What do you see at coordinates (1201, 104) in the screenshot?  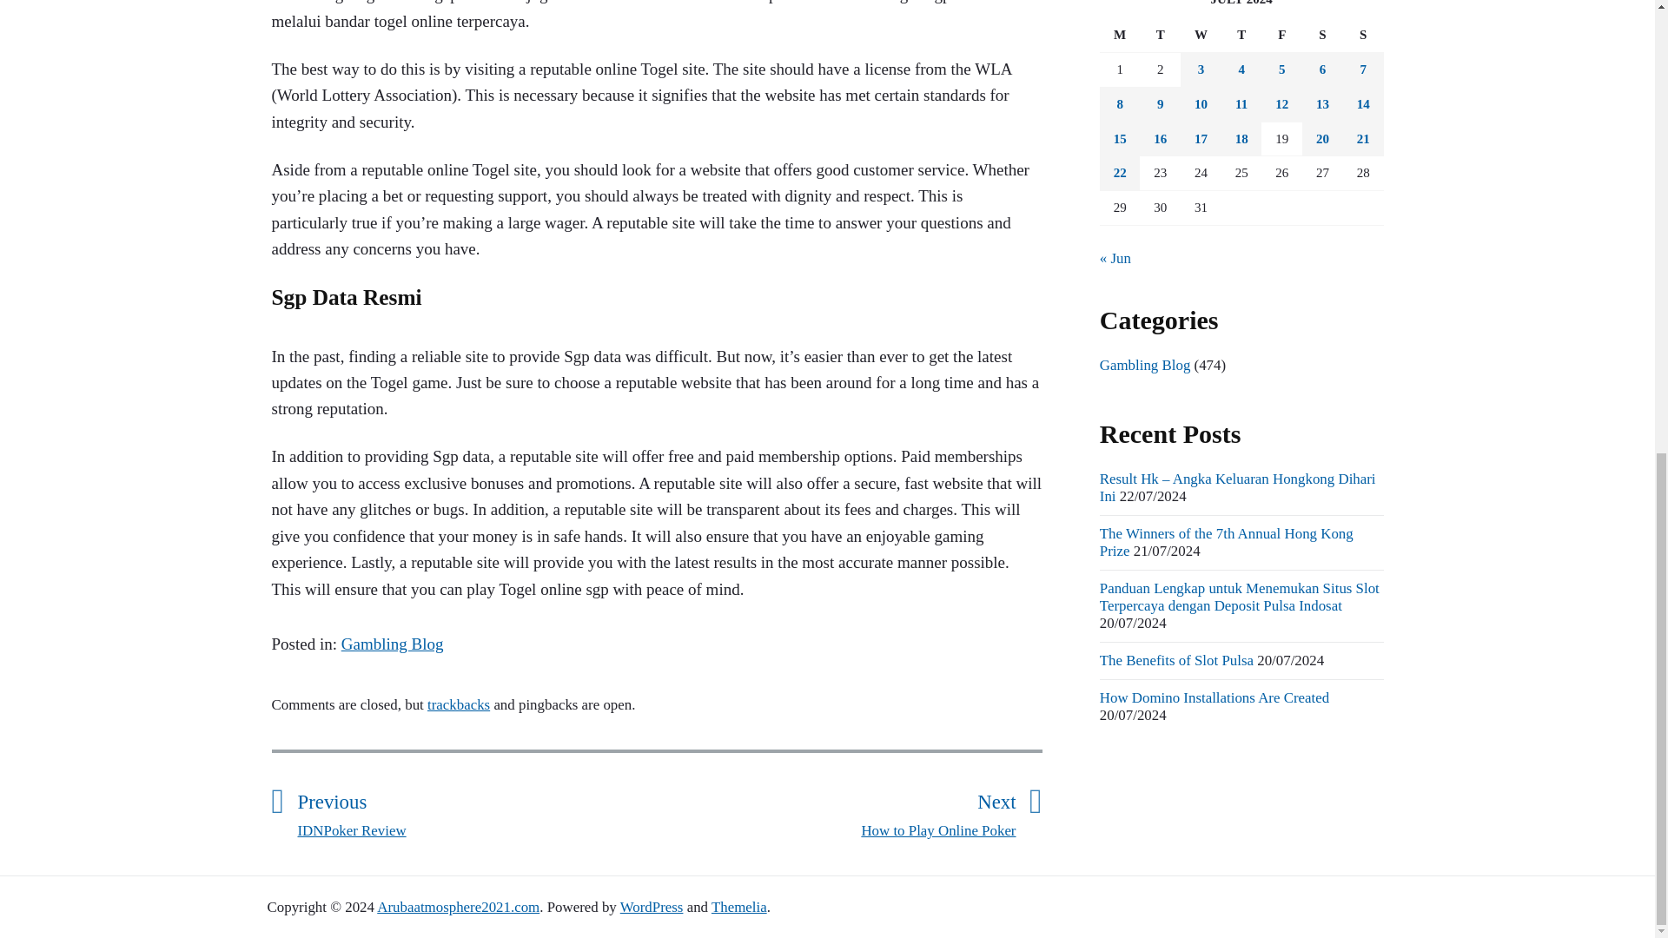 I see `10` at bounding box center [1201, 104].